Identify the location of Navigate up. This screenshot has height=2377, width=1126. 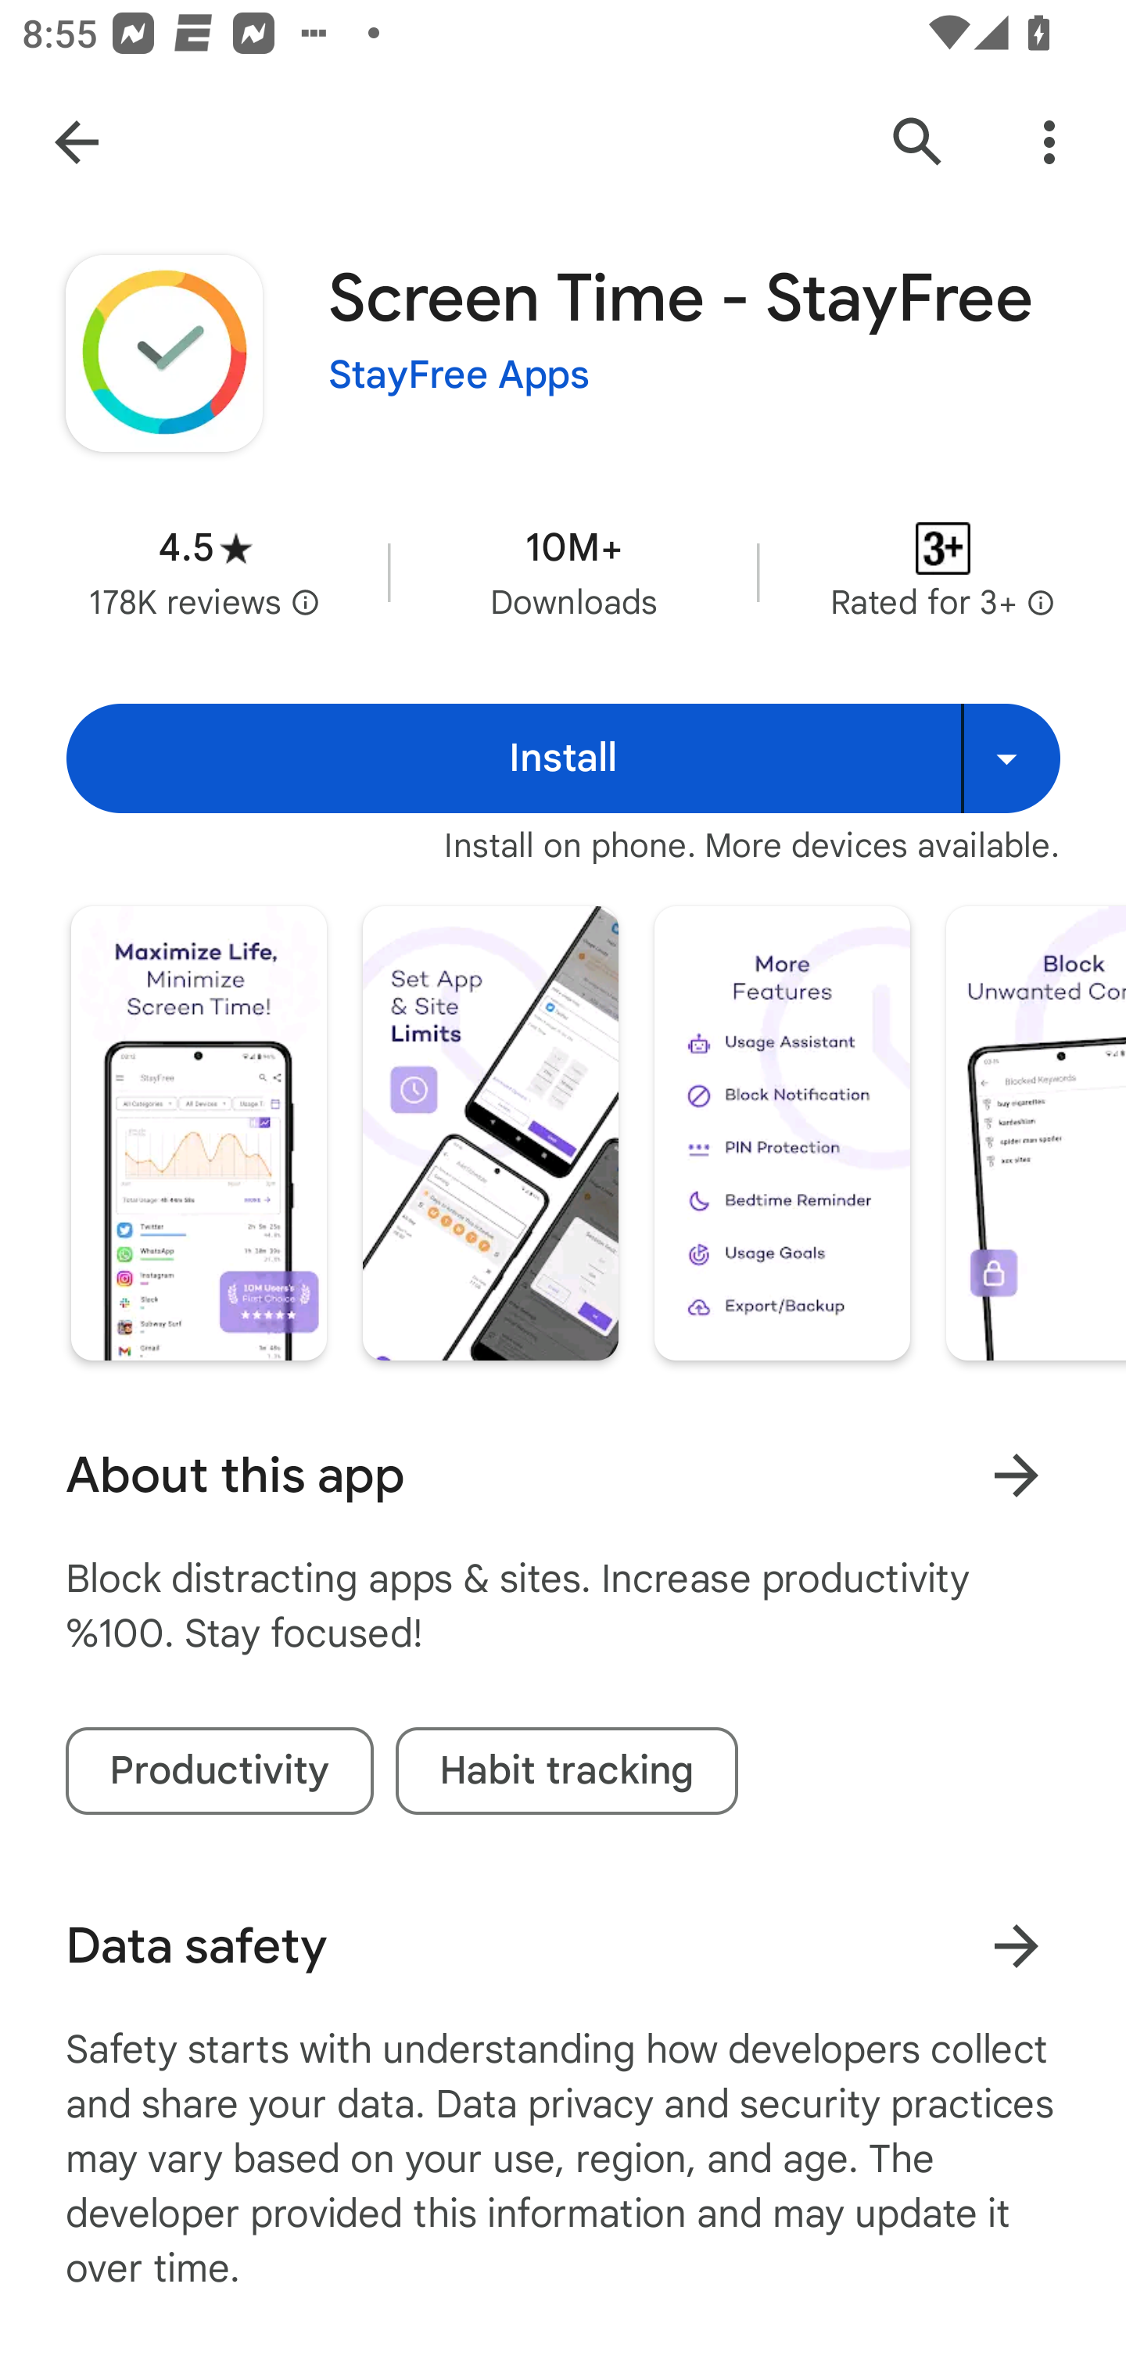
(77, 142).